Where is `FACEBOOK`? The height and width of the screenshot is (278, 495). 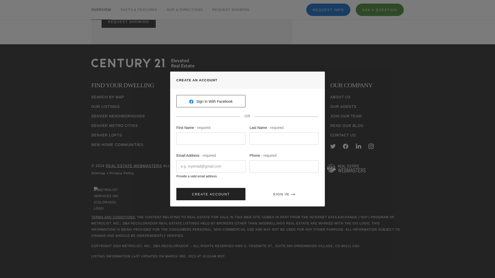
FACEBOOK is located at coordinates (345, 146).